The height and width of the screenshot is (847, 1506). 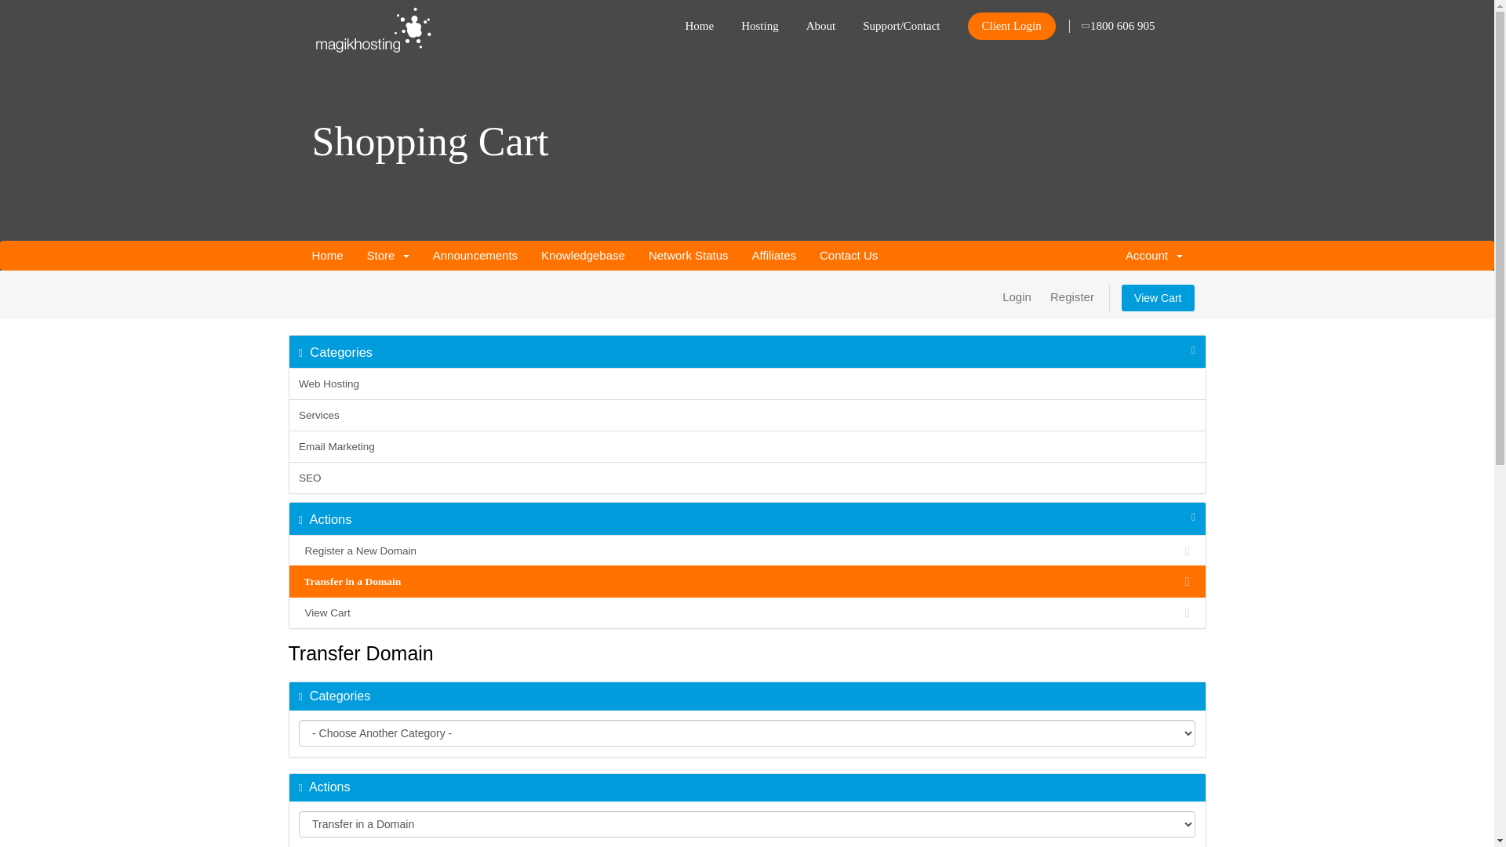 What do you see at coordinates (388, 256) in the screenshot?
I see `Store  ` at bounding box center [388, 256].